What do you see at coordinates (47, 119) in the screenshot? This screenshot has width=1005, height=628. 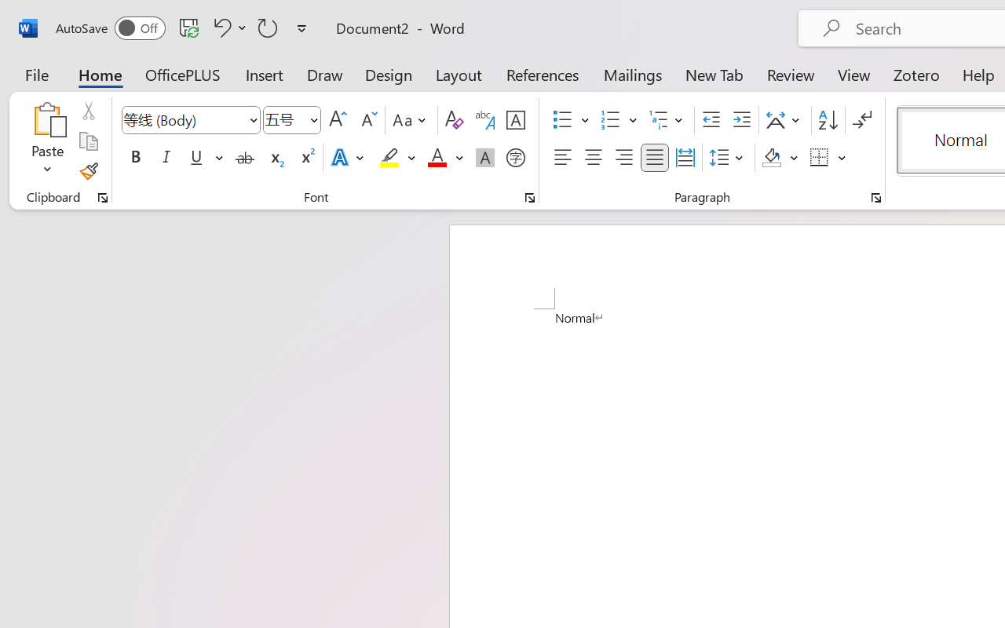 I see `Paste` at bounding box center [47, 119].